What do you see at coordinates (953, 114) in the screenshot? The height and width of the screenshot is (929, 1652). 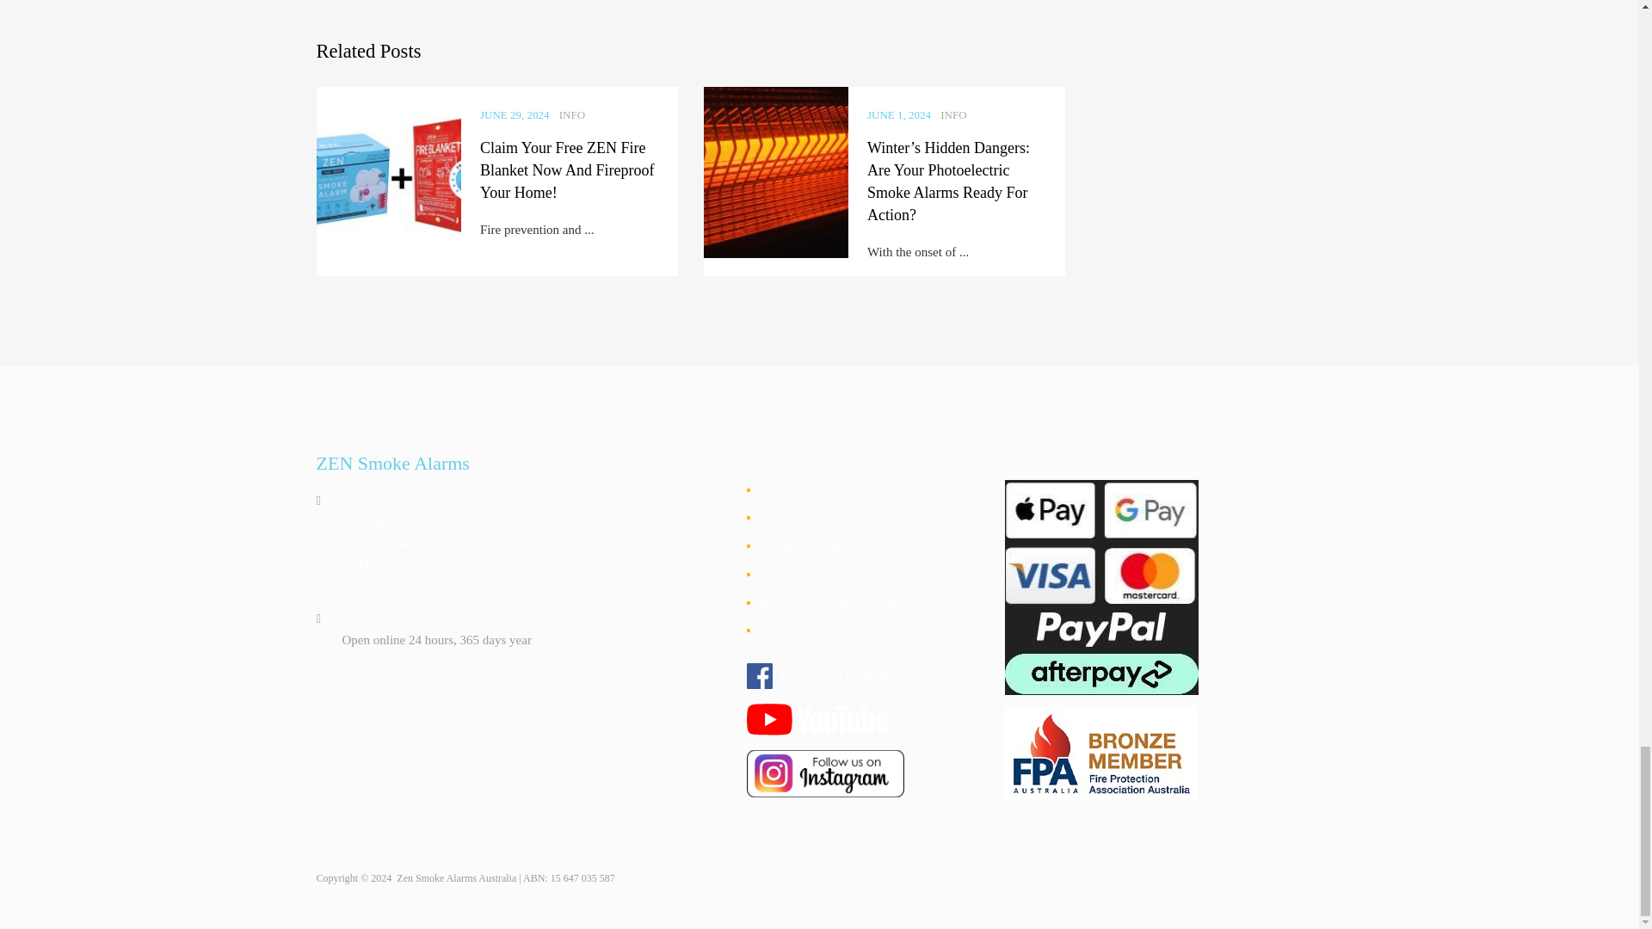 I see `INFO` at bounding box center [953, 114].